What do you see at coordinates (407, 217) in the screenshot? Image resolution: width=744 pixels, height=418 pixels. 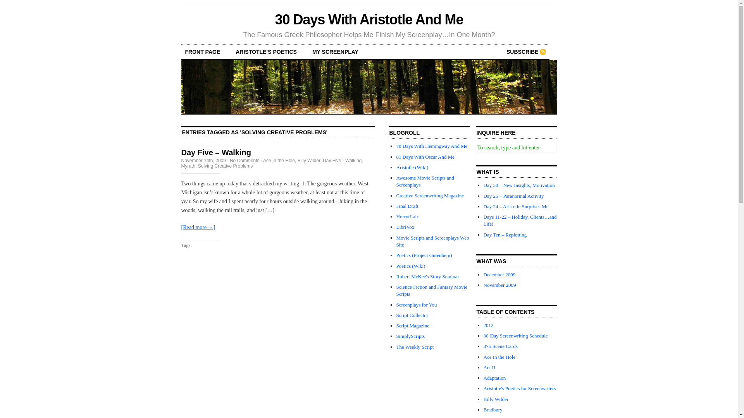 I see `HorrorLair` at bounding box center [407, 217].